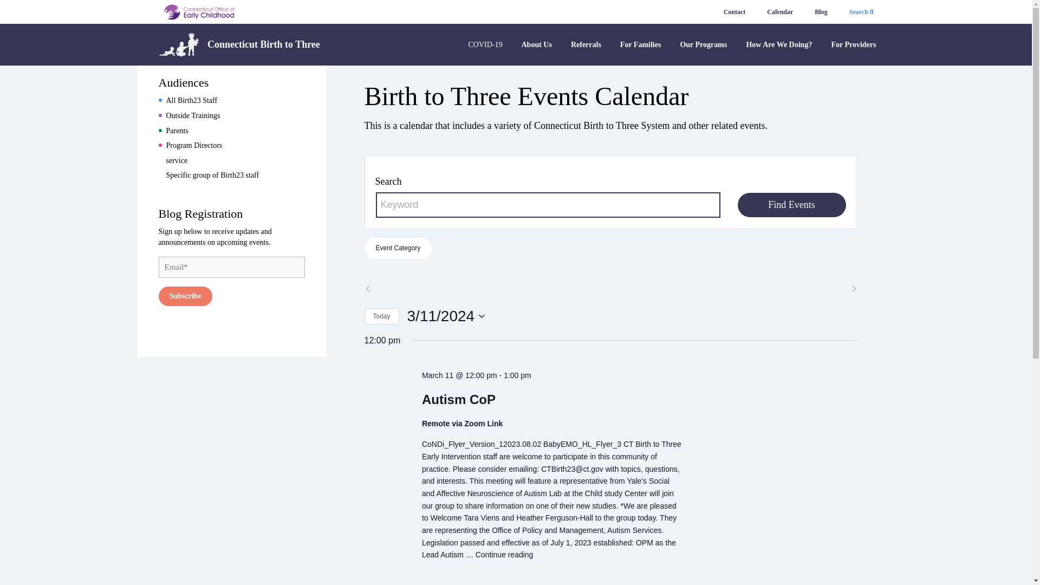 The image size is (1040, 585). What do you see at coordinates (780, 12) in the screenshot?
I see `Calendar` at bounding box center [780, 12].